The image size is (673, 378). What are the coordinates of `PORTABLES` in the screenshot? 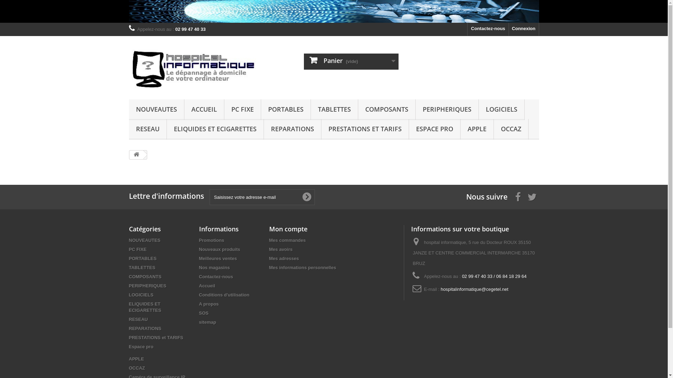 It's located at (285, 110).